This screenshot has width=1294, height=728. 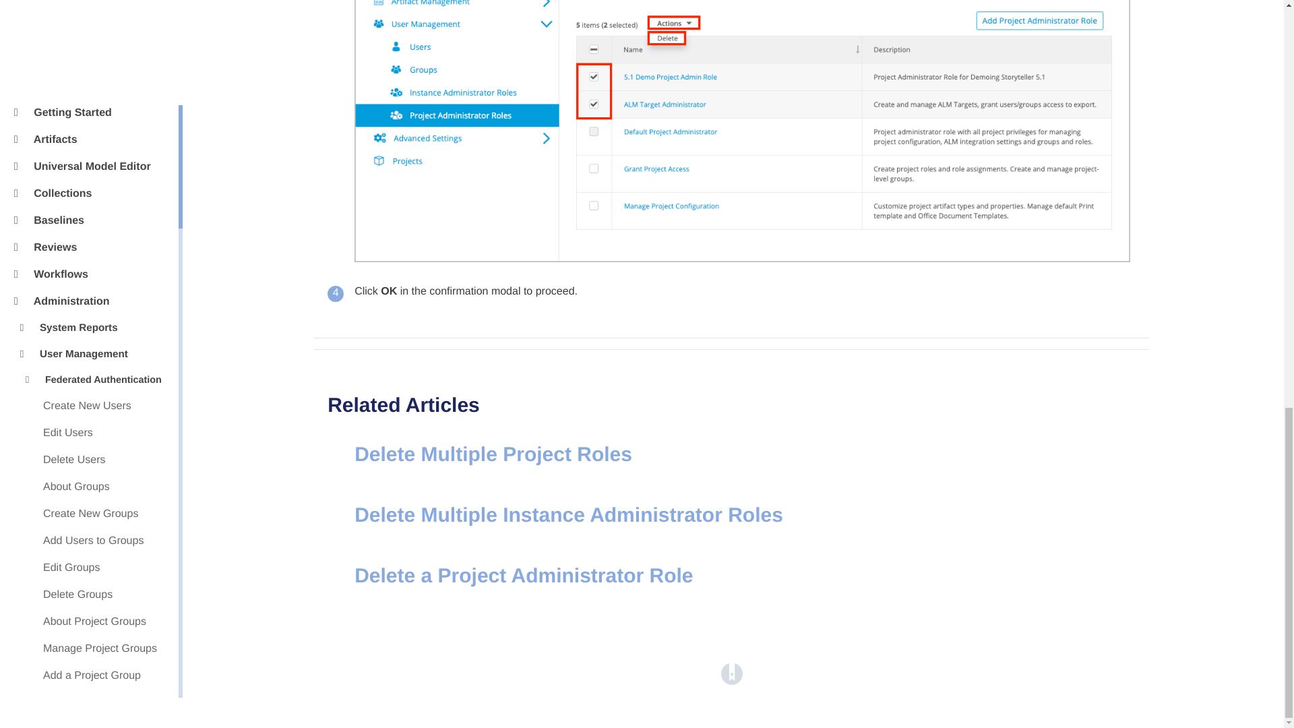 What do you see at coordinates (732, 674) in the screenshot?
I see `Powered by HelpDocs` at bounding box center [732, 674].